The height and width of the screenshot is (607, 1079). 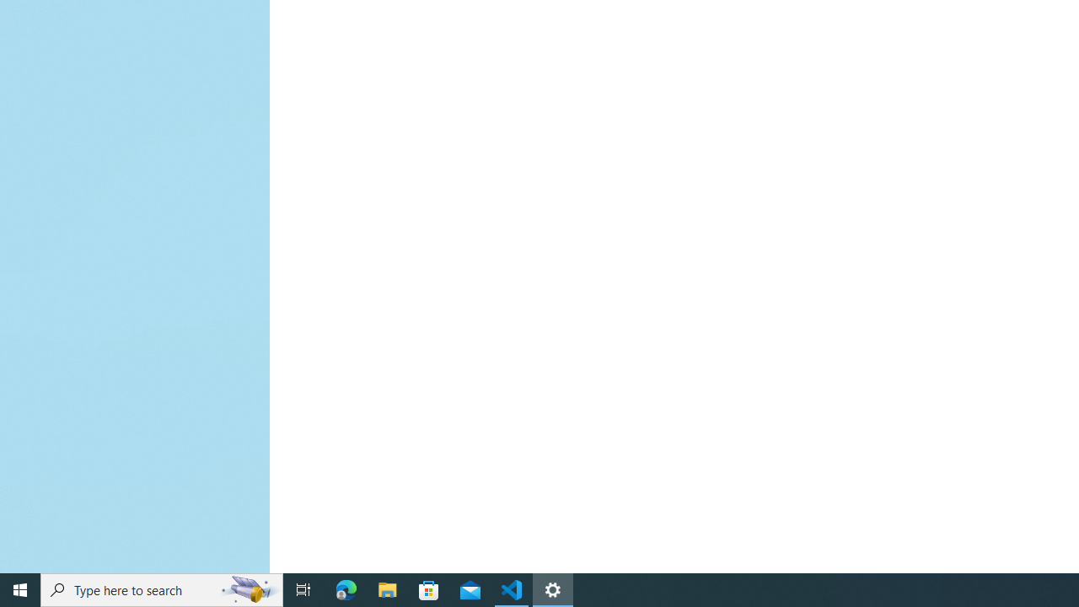 What do you see at coordinates (512, 590) in the screenshot?
I see `Visual Studio Code - 1 running window` at bounding box center [512, 590].